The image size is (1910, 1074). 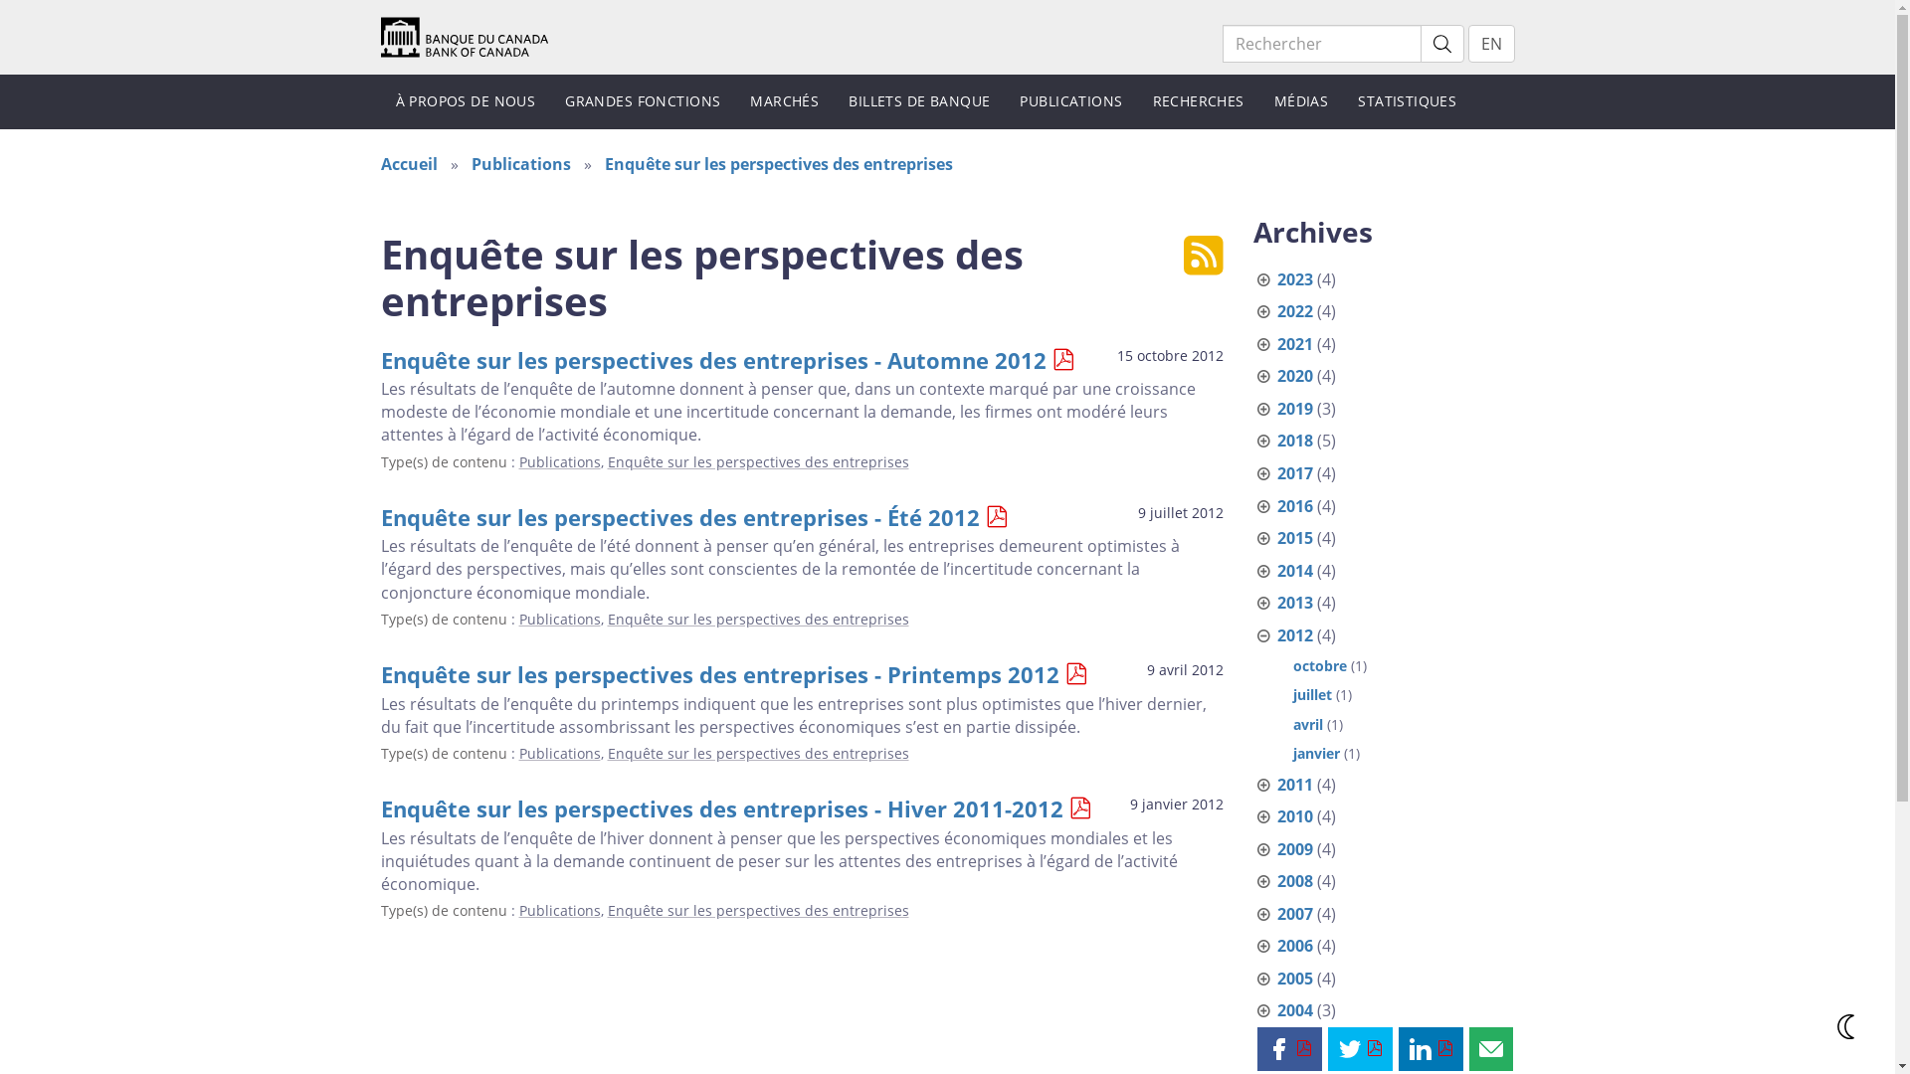 What do you see at coordinates (1070, 101) in the screenshot?
I see `PUBLICATIONS` at bounding box center [1070, 101].